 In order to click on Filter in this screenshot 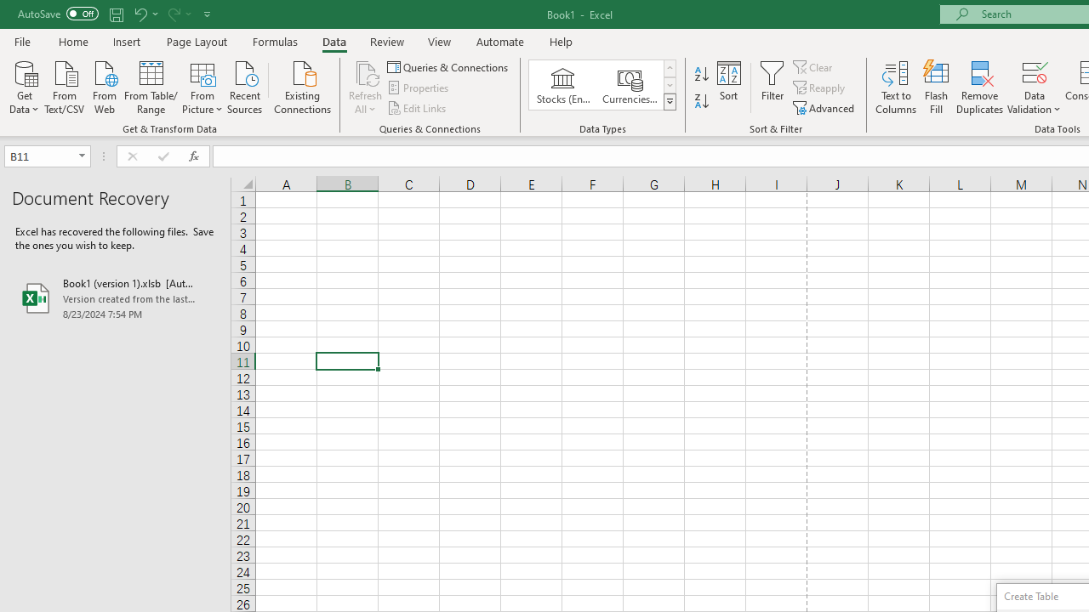, I will do `click(773, 87)`.